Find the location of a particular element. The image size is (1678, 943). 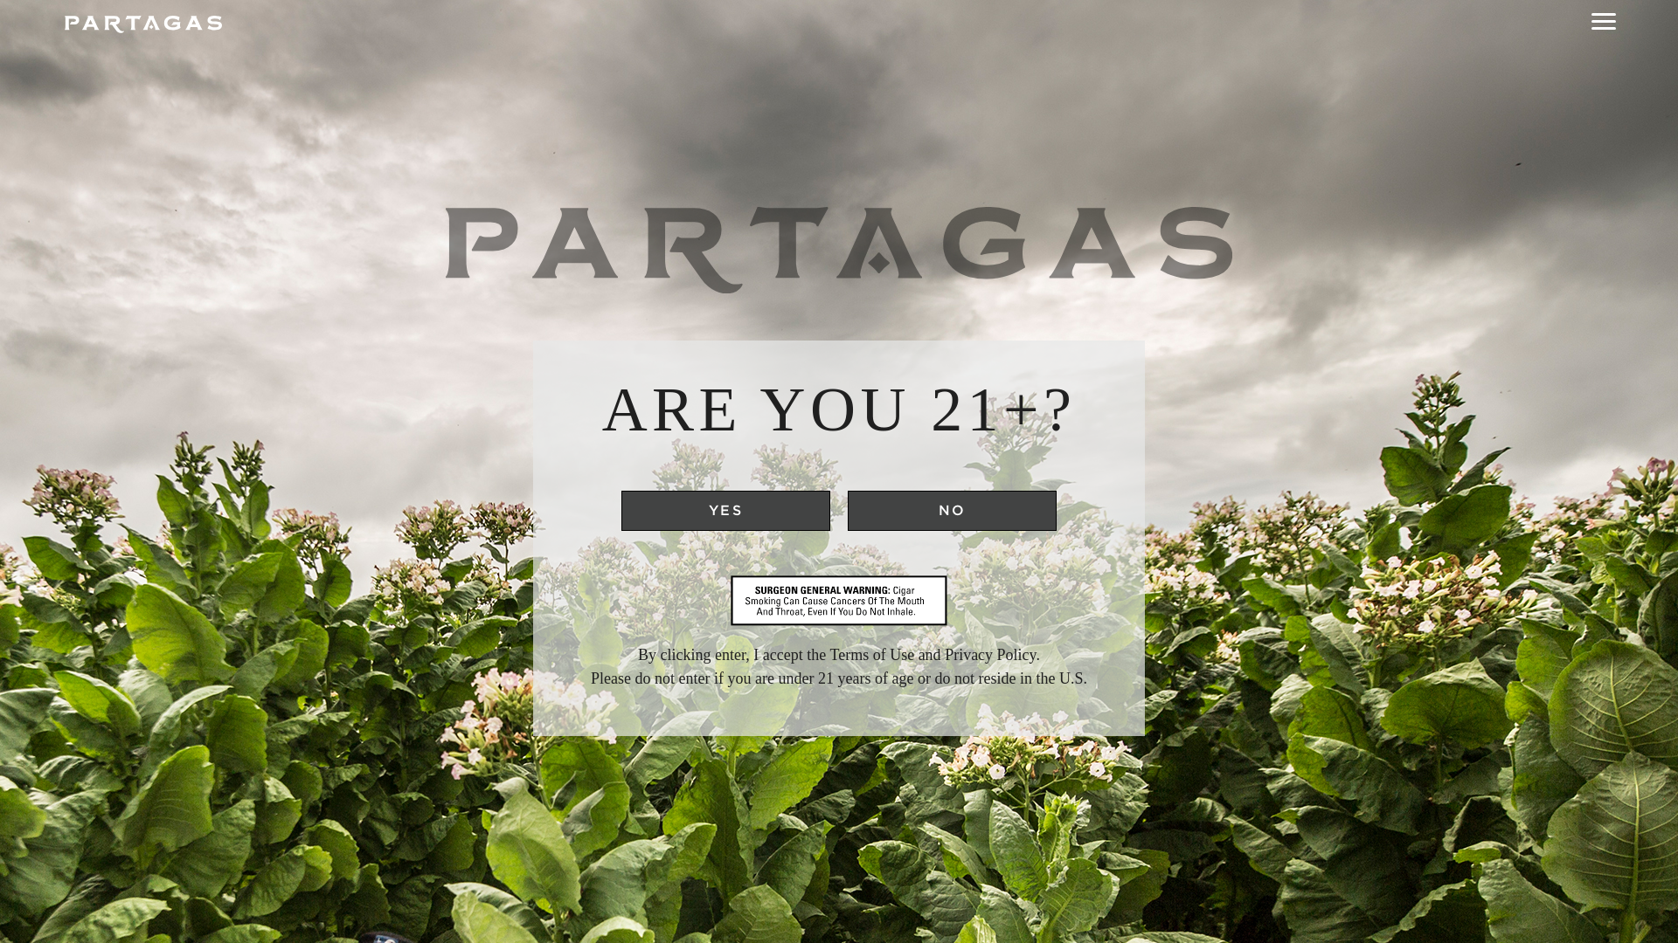

navigation menu is located at coordinates (1604, 24).